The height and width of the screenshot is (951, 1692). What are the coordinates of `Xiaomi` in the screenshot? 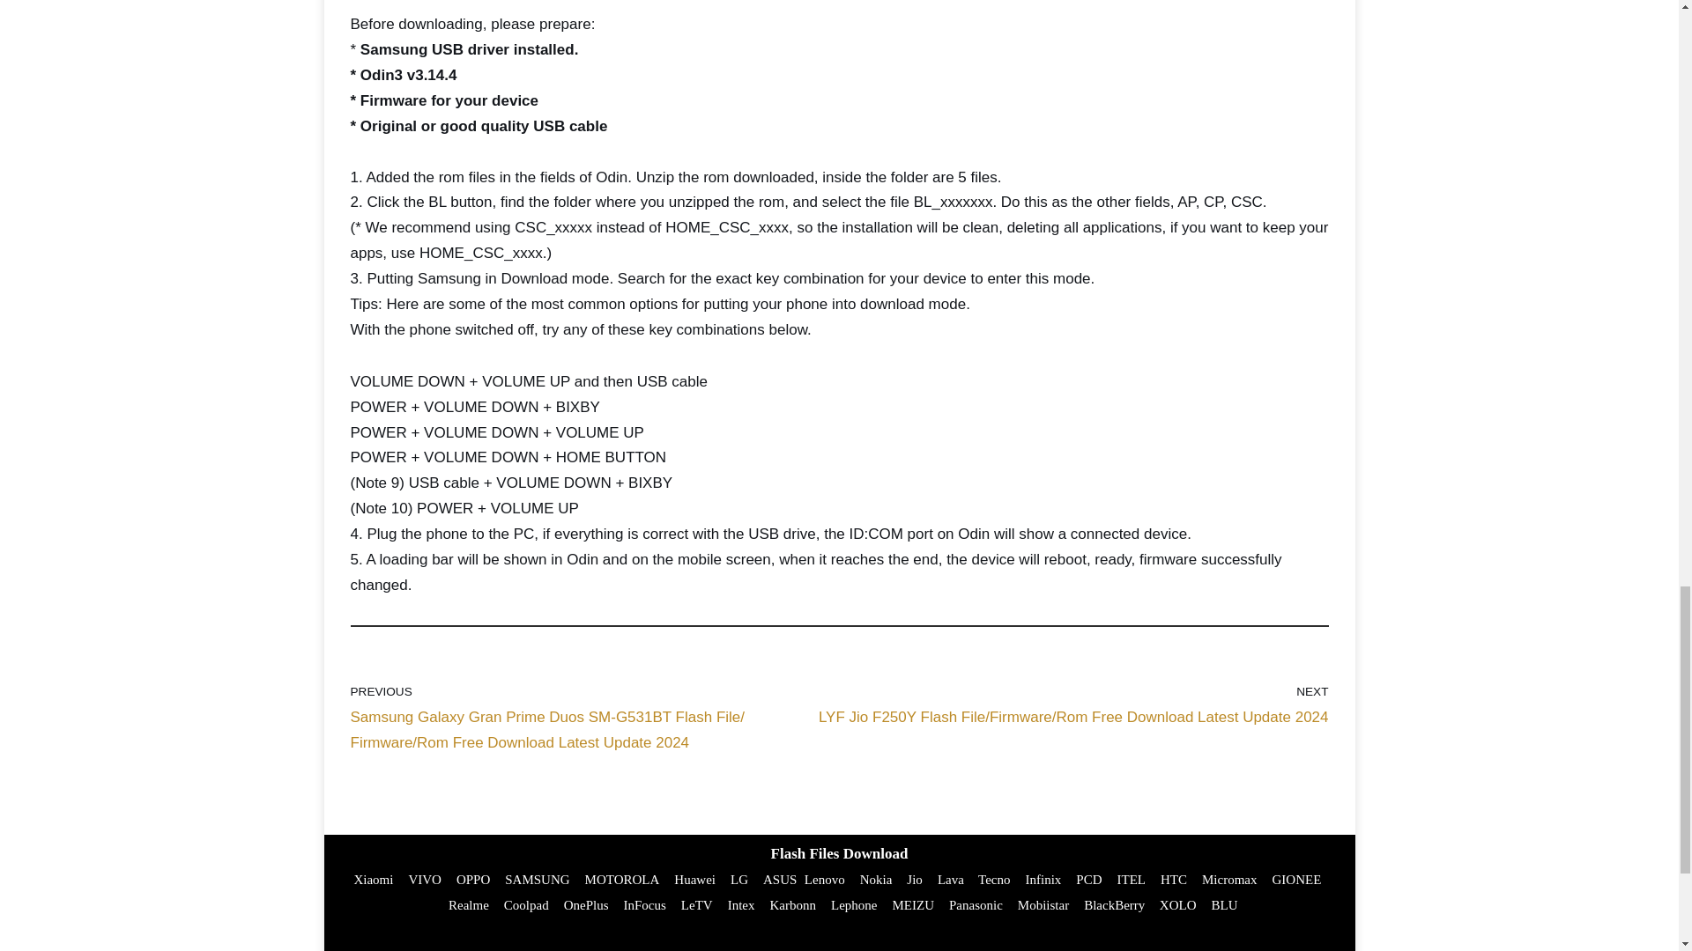 It's located at (373, 879).